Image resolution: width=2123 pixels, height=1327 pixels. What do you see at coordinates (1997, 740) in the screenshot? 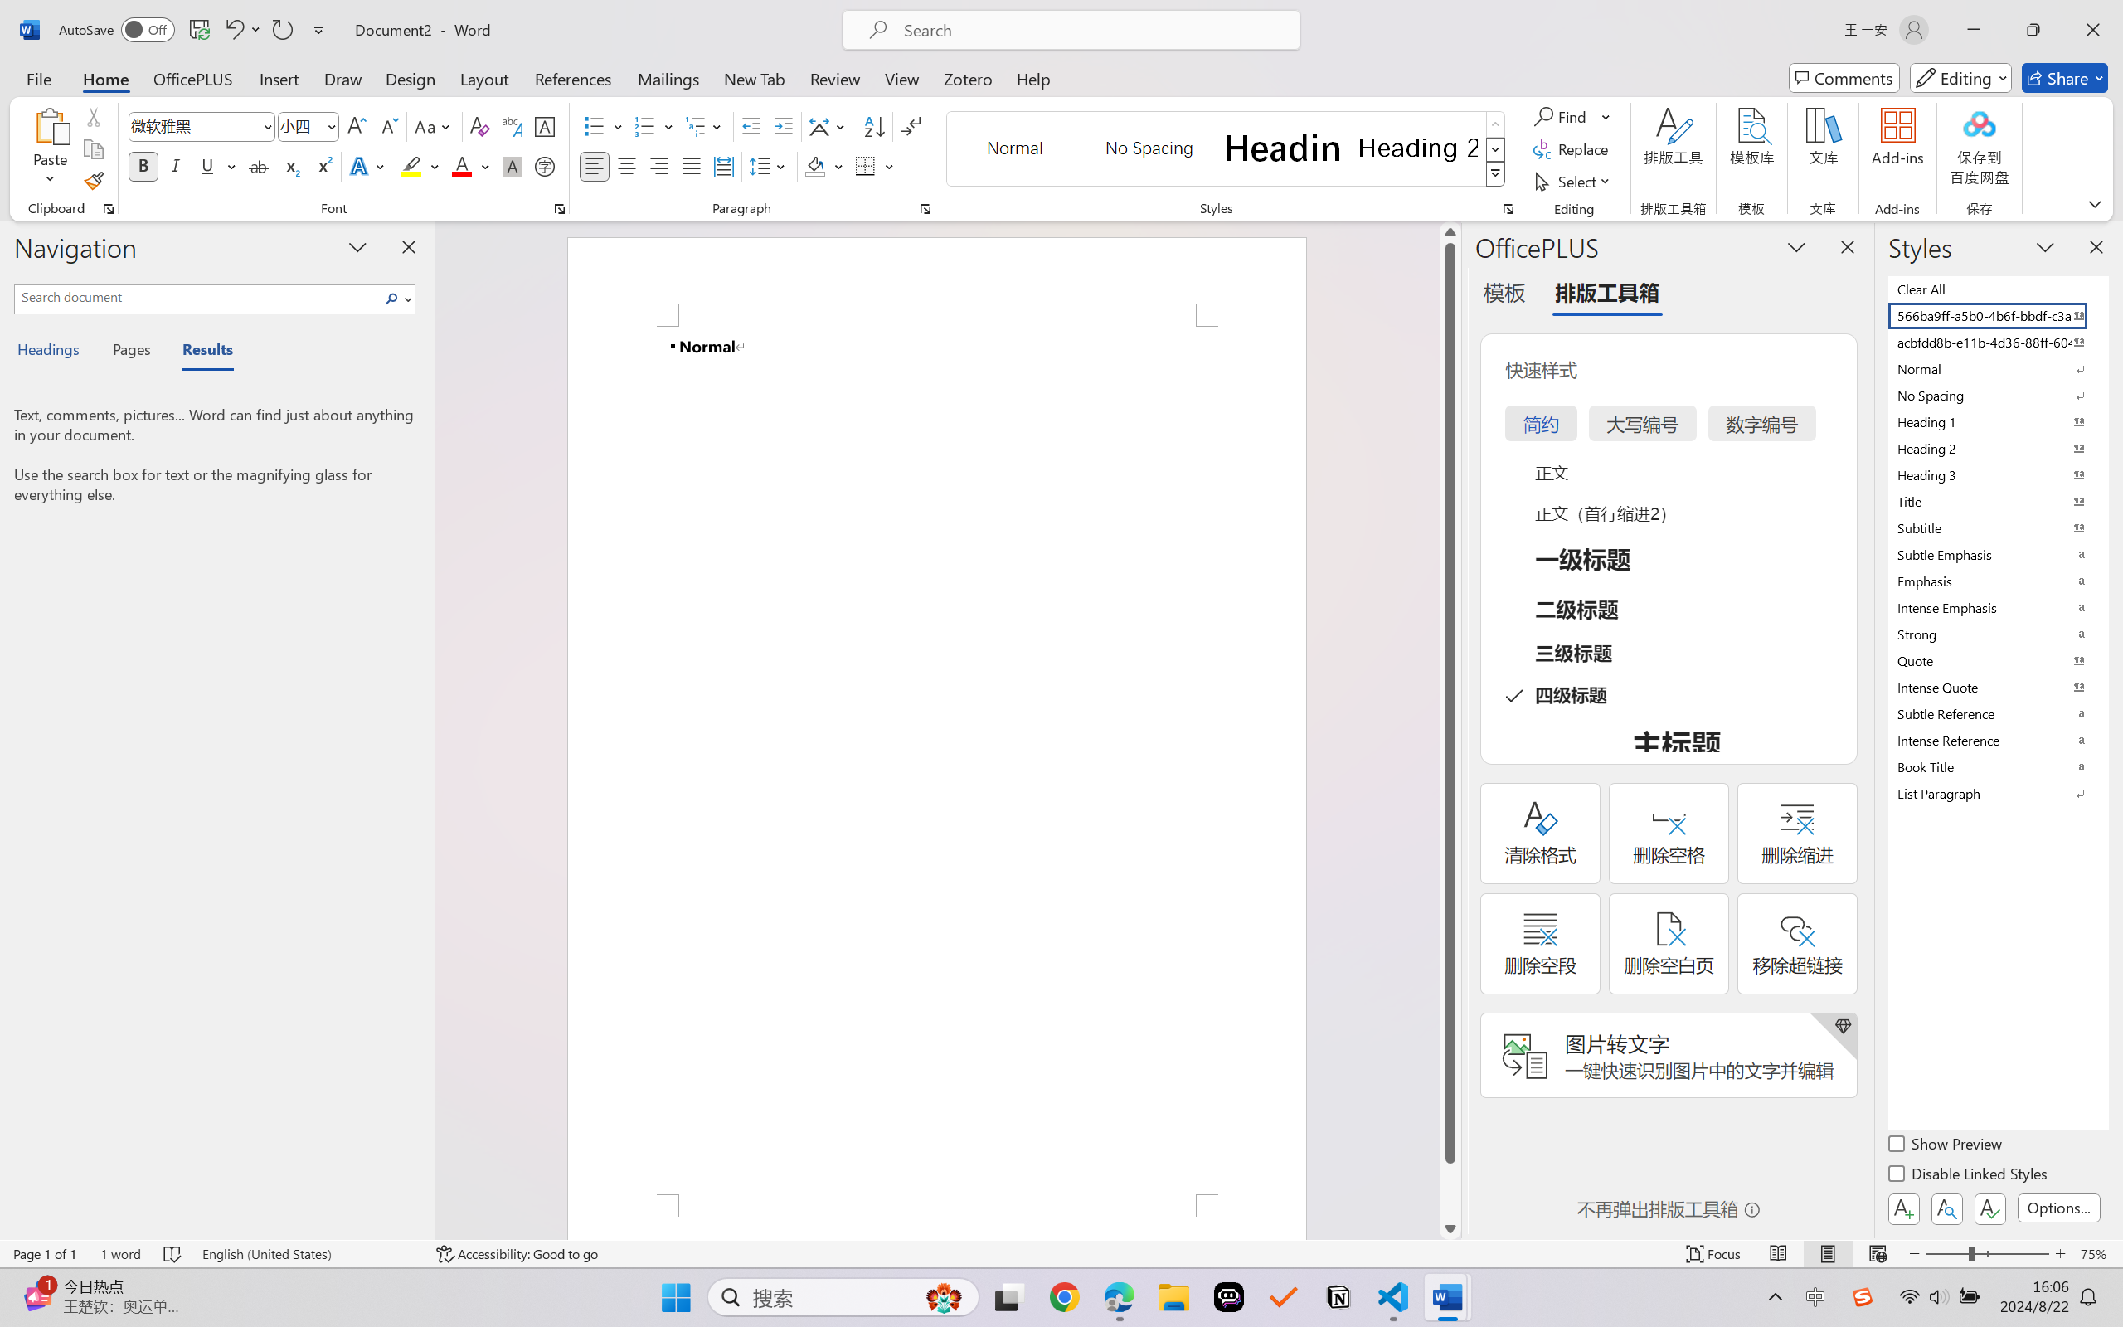
I see `Intense Reference` at bounding box center [1997, 740].